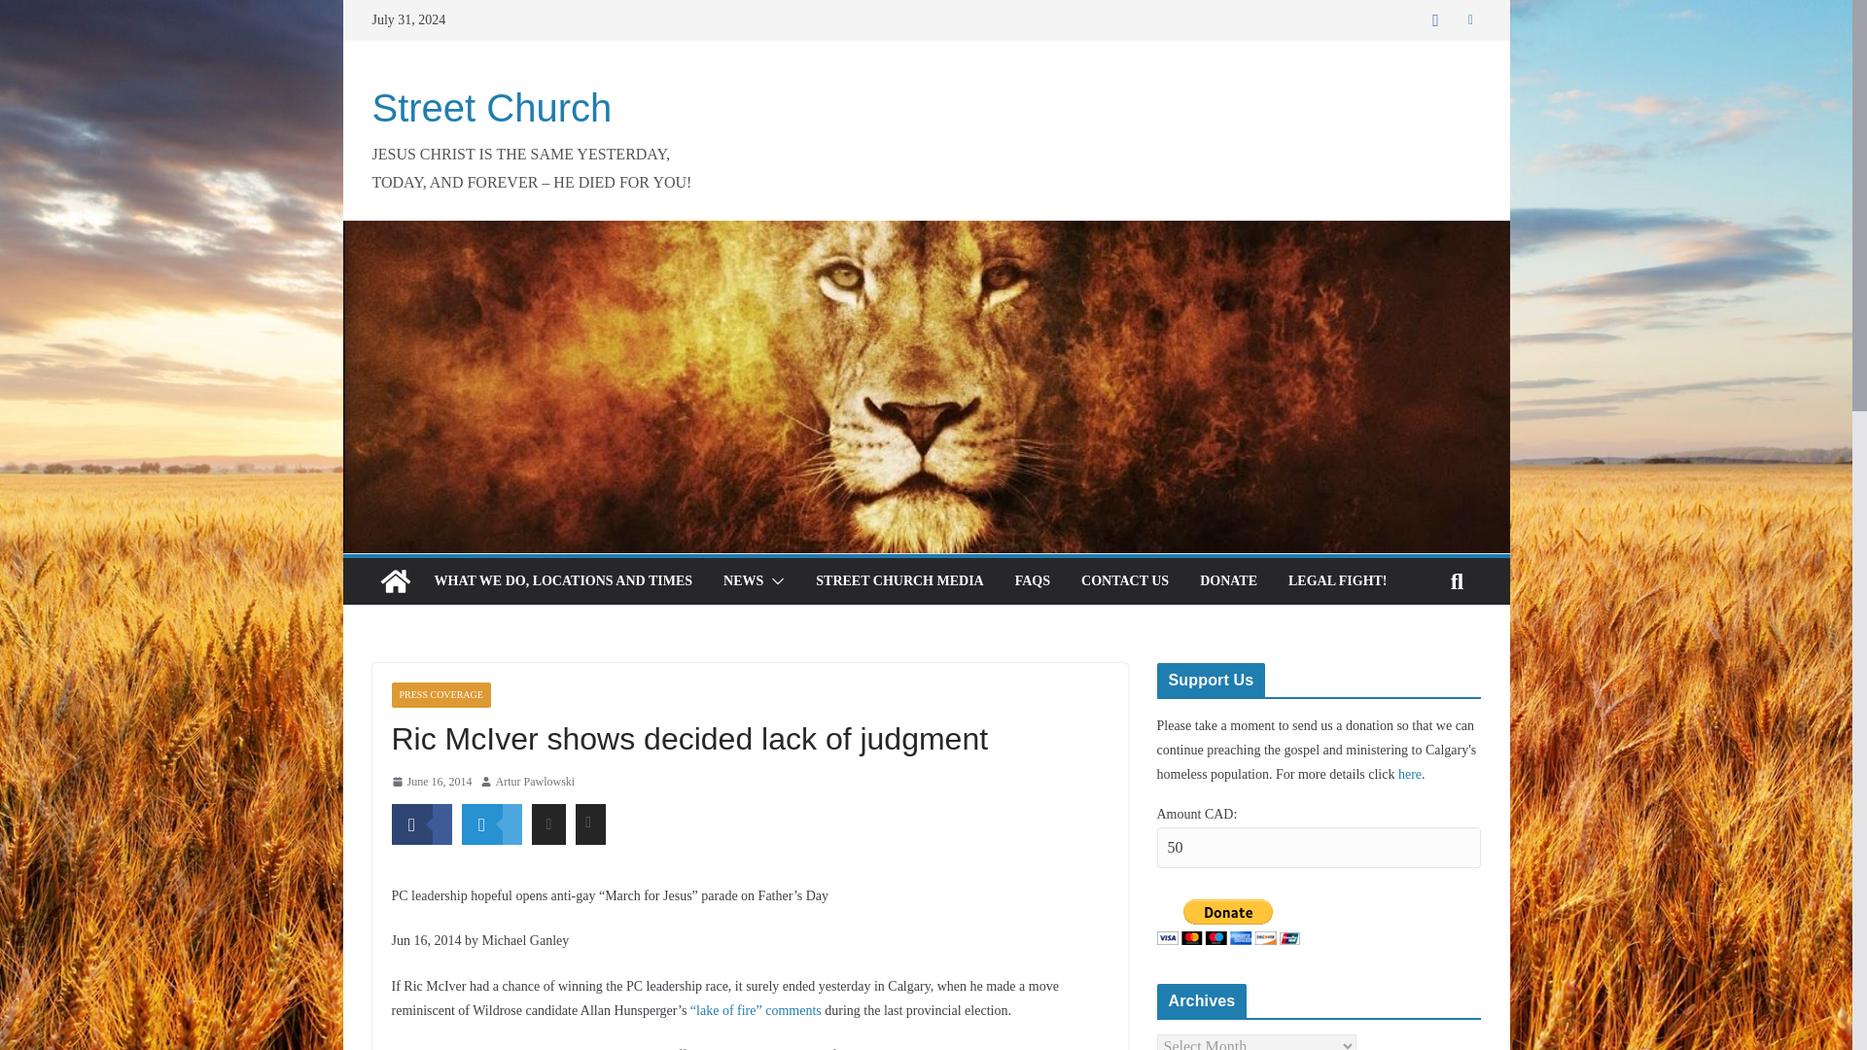 This screenshot has width=1867, height=1050. What do you see at coordinates (1228, 581) in the screenshot?
I see `DONATE` at bounding box center [1228, 581].